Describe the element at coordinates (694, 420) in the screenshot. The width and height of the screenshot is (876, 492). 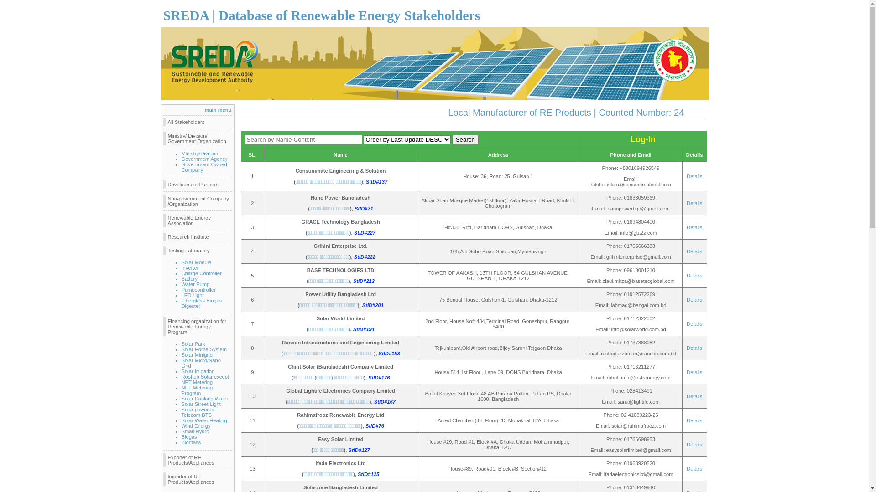
I see `Details` at that location.